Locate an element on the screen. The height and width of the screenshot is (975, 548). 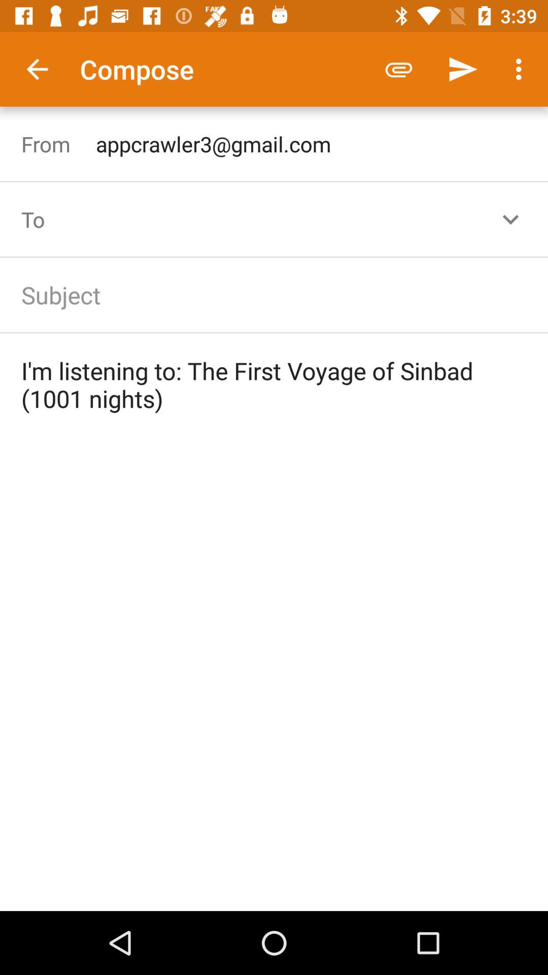
tap the app next to compose is located at coordinates (37, 69).